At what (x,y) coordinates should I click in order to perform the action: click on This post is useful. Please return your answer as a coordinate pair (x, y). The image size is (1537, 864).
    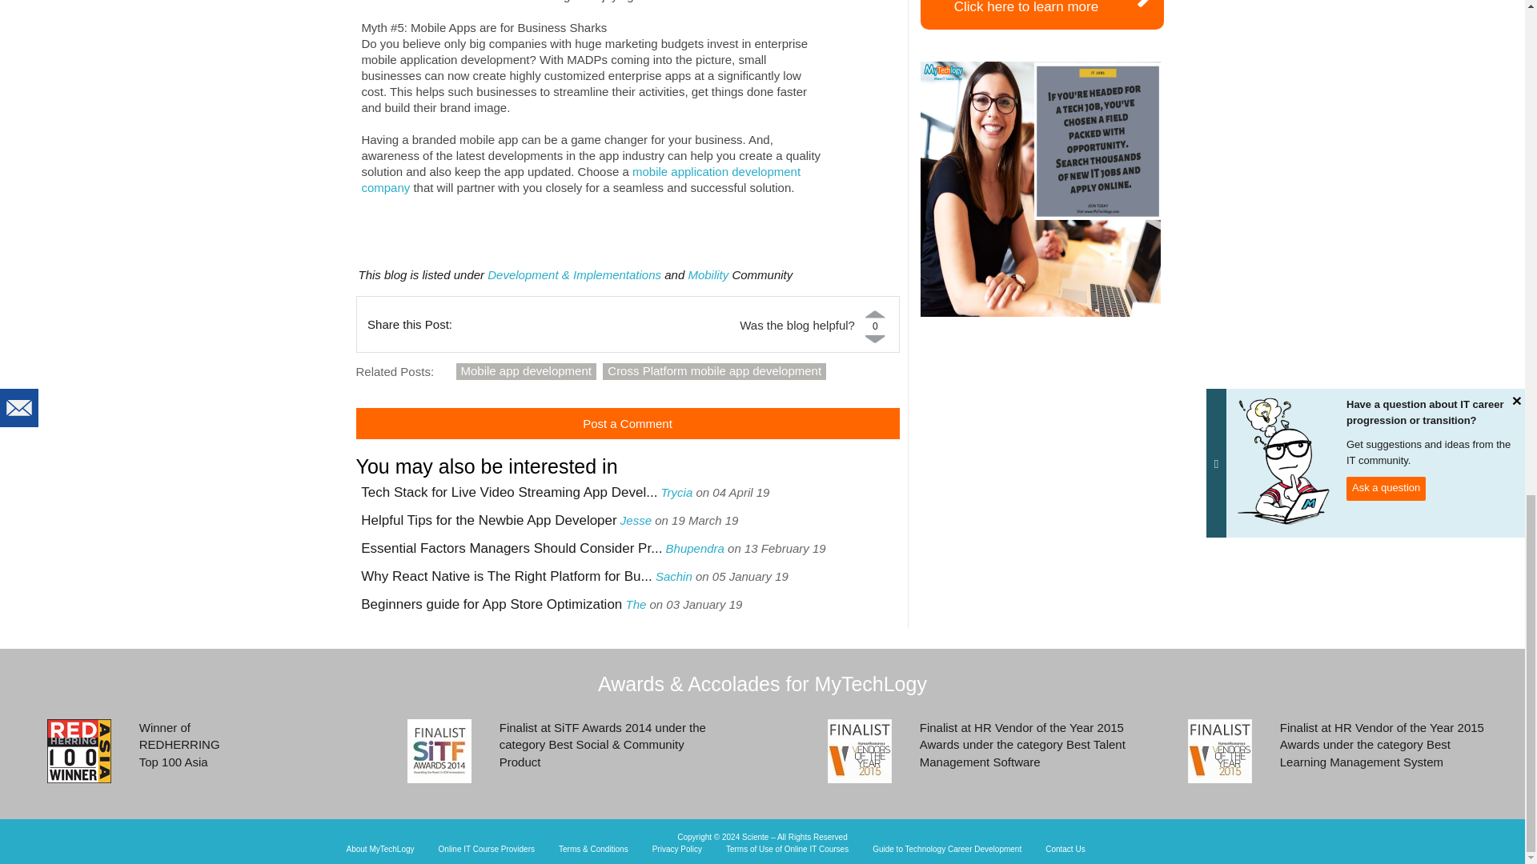
    Looking at the image, I should click on (875, 314).